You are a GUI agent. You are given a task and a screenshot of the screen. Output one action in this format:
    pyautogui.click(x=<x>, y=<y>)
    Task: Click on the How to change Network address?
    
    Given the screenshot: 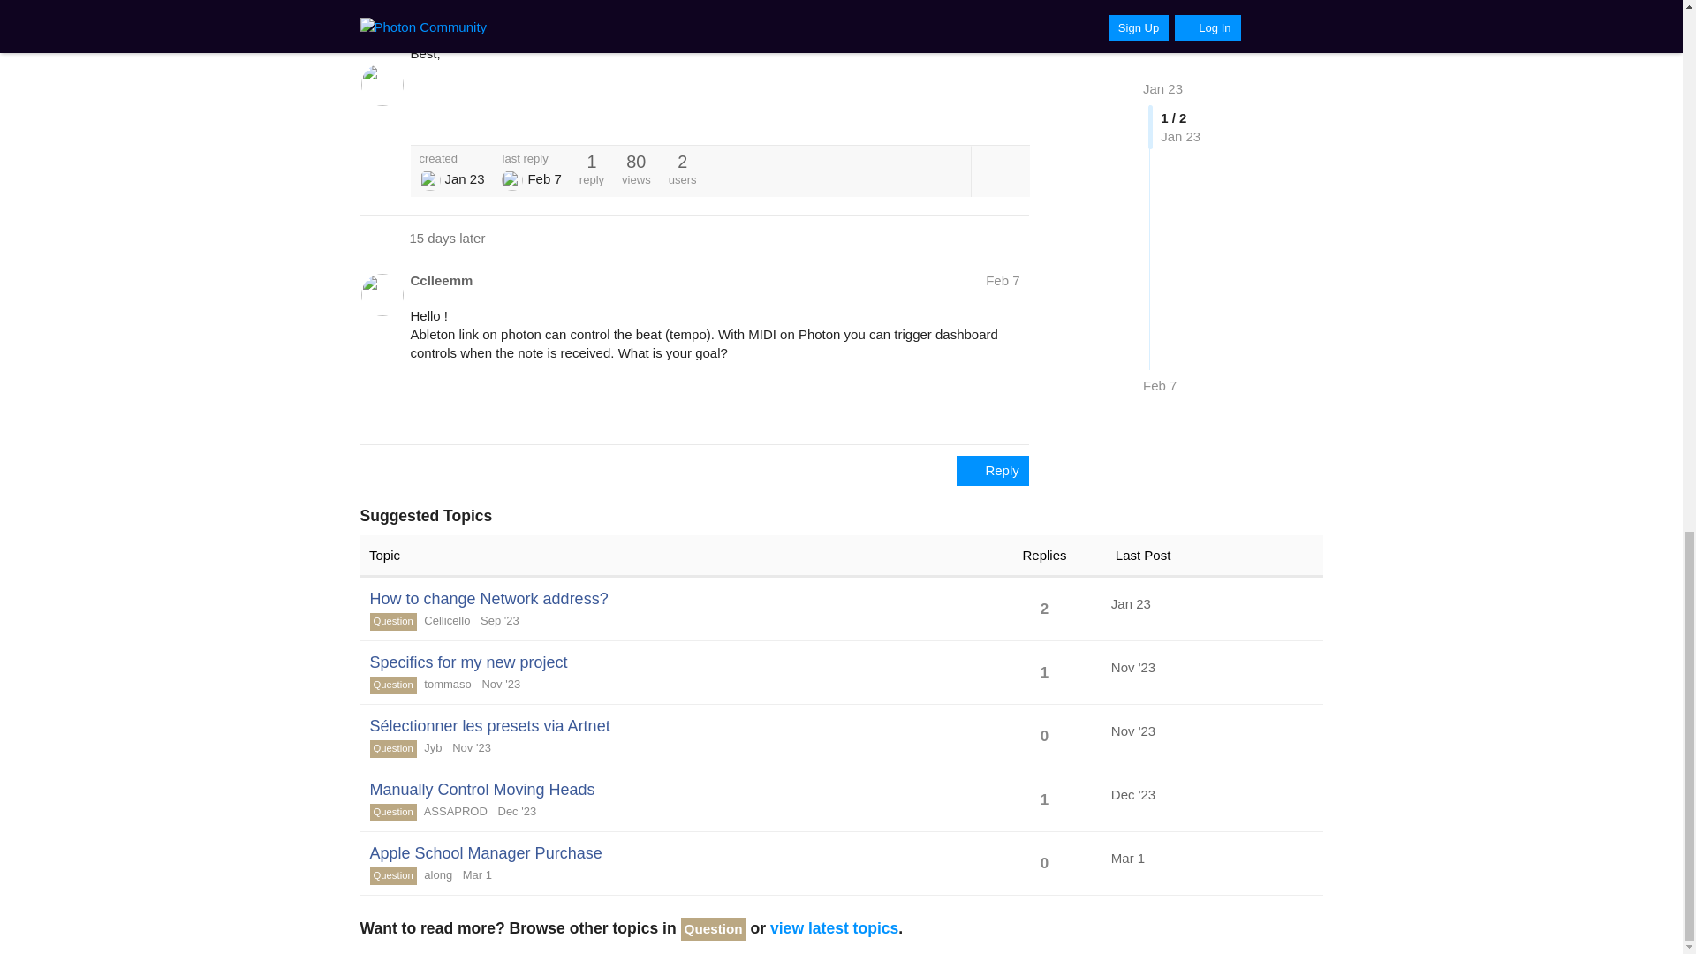 What is the action you would take?
    pyautogui.click(x=488, y=599)
    